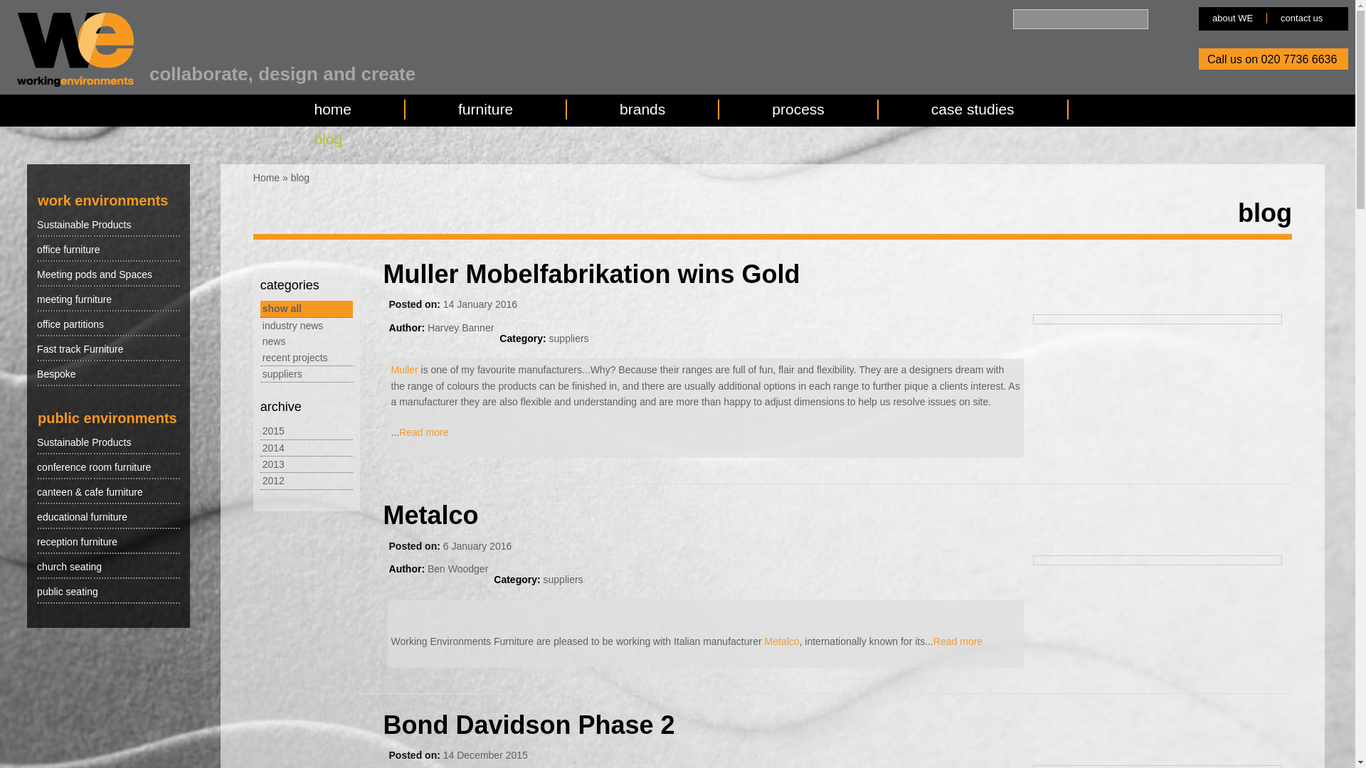 Image resolution: width=1366 pixels, height=768 pixels. Describe the element at coordinates (107, 224) in the screenshot. I see `Sustainable Products` at that location.